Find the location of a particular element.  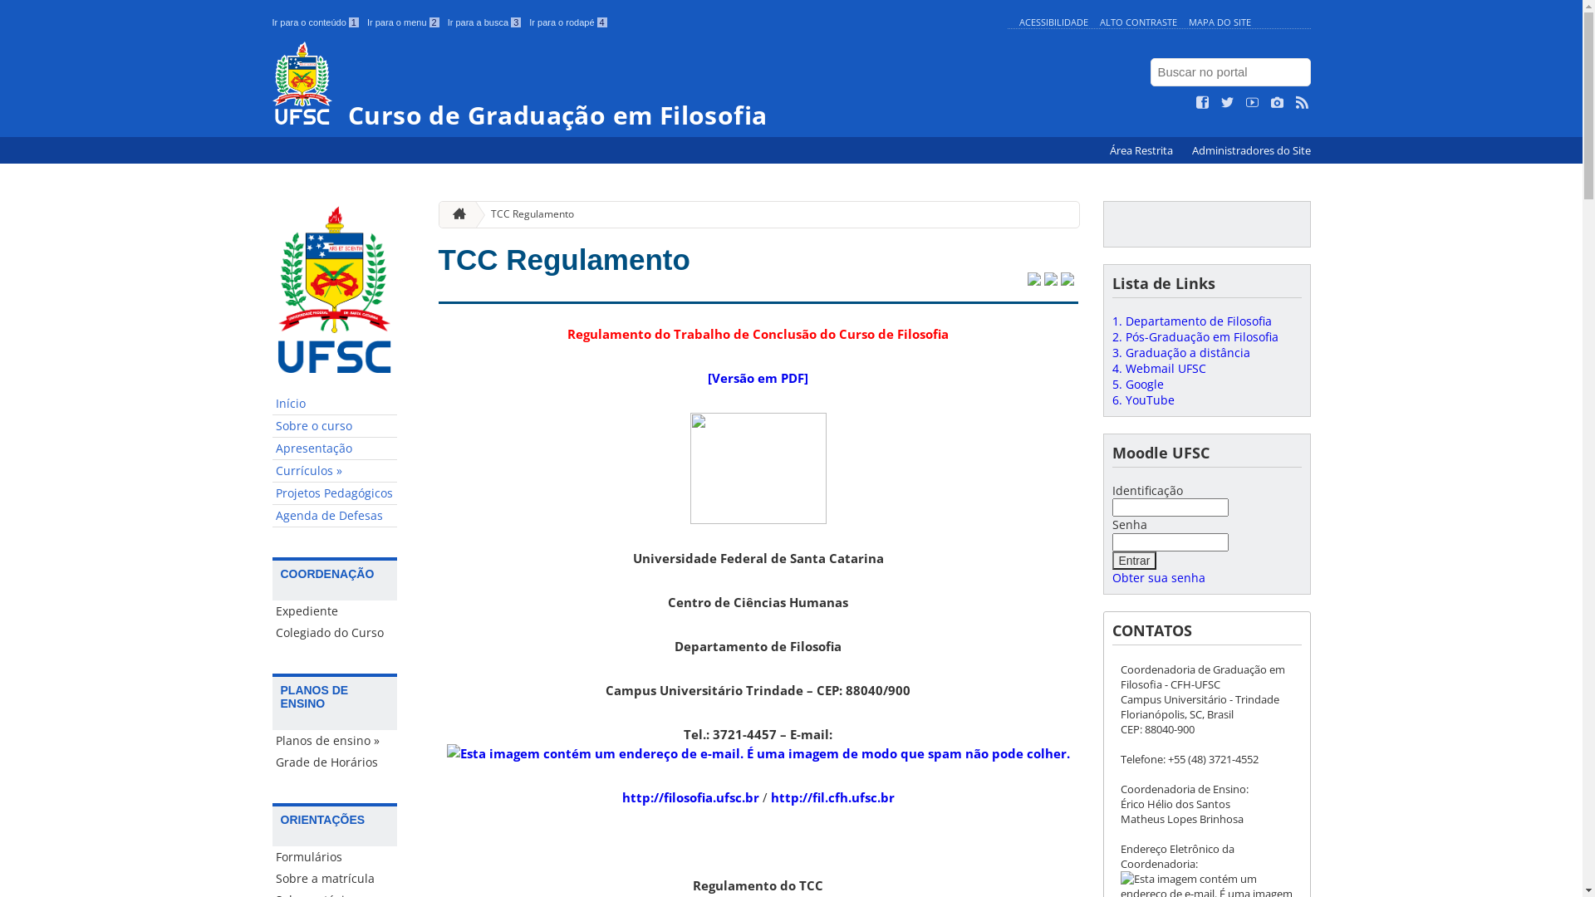

6. YouTube is located at coordinates (1143, 400).